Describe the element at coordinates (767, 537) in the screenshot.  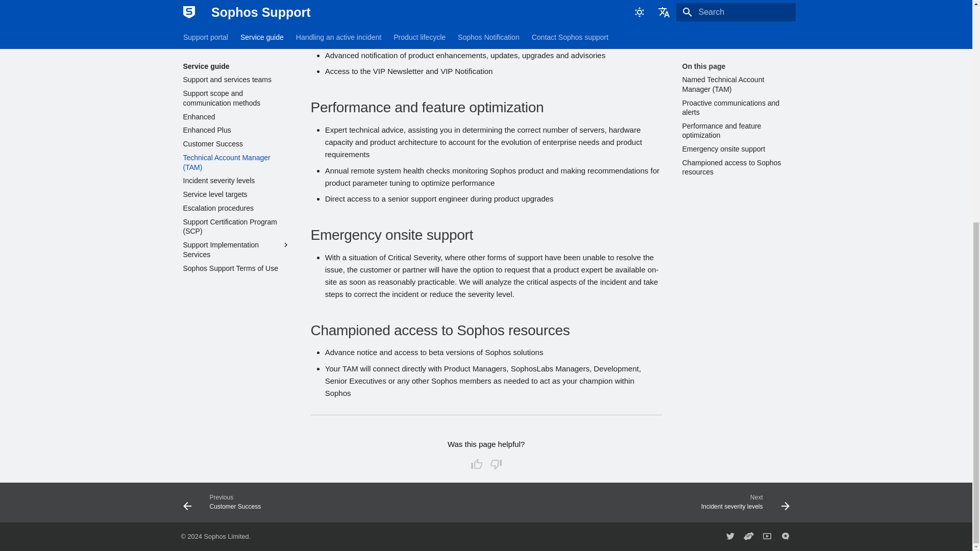
I see `Sophos TechVids` at that location.